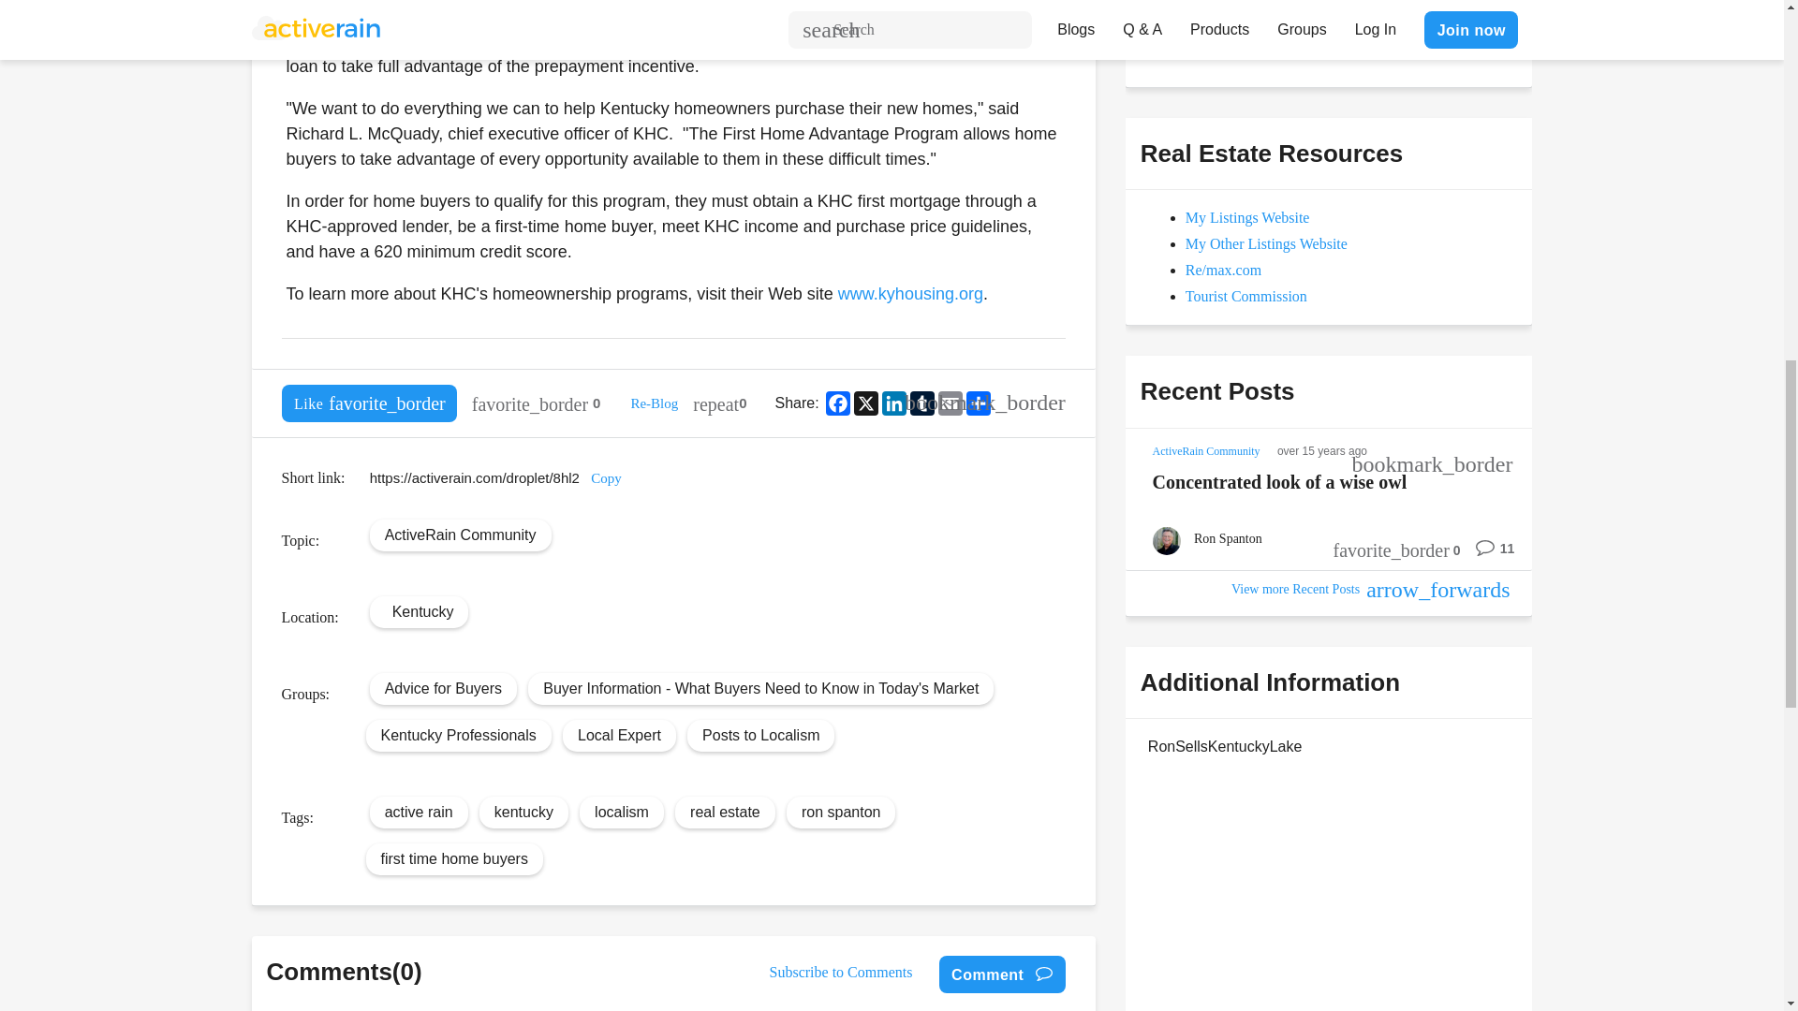 This screenshot has height=1011, width=1798. I want to click on Tourist Commission, so click(1245, 296).